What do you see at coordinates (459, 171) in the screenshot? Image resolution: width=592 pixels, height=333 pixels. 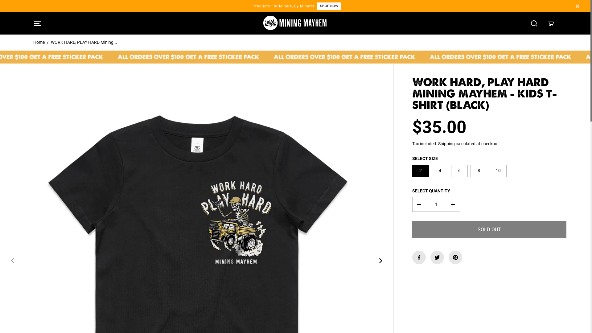 I see `6` at bounding box center [459, 171].